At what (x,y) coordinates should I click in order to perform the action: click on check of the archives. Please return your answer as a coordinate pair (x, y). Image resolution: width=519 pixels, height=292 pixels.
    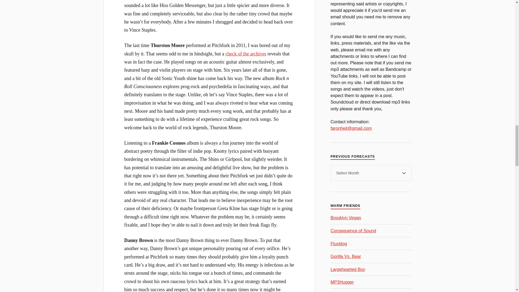
    Looking at the image, I should click on (245, 54).